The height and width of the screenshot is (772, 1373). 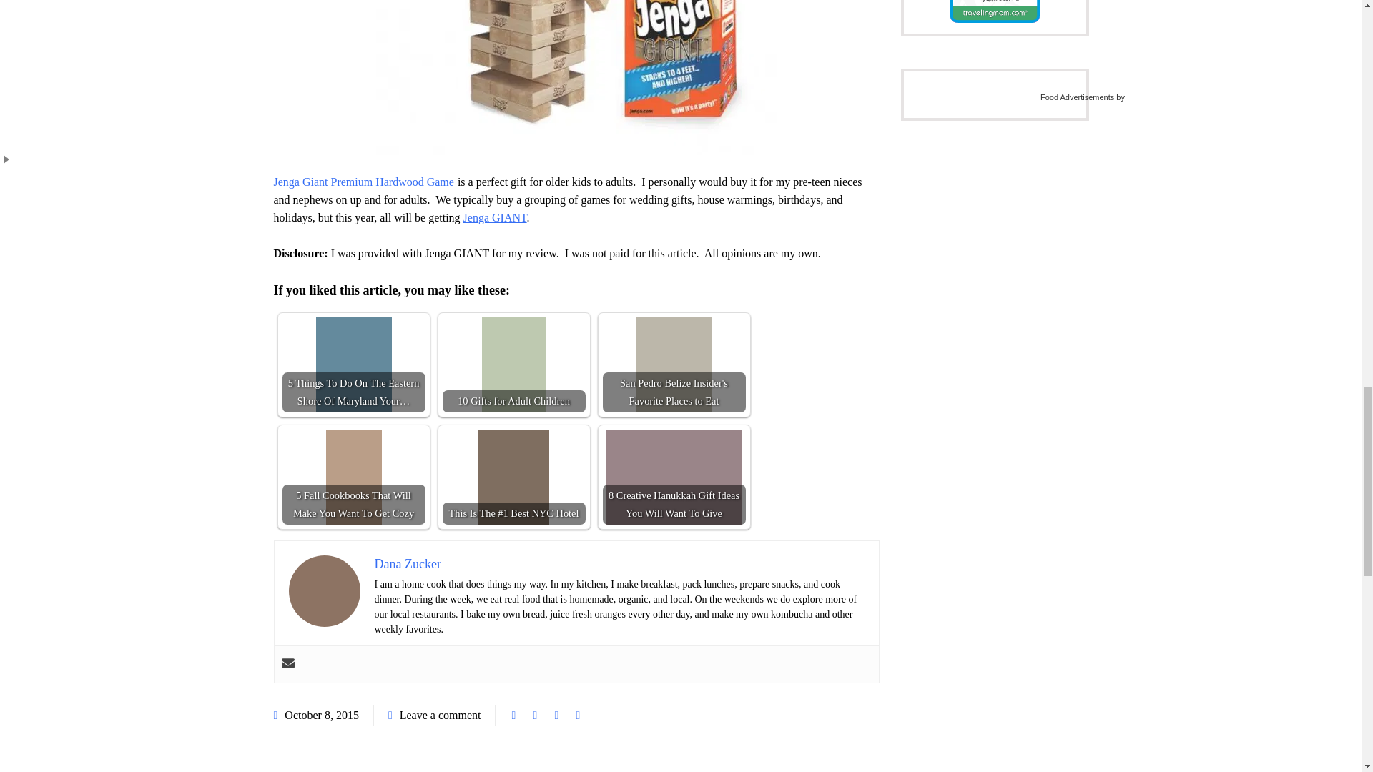 I want to click on Tweet this, so click(x=535, y=716).